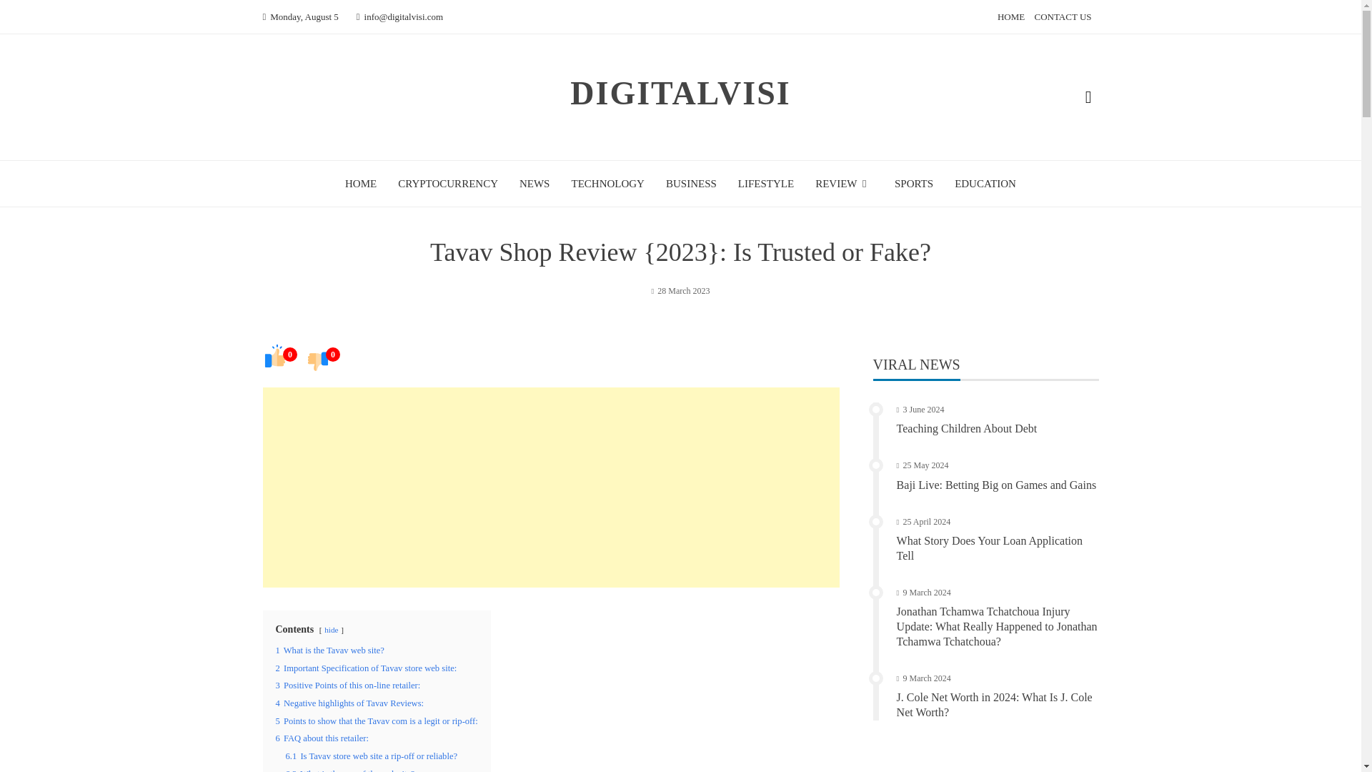 This screenshot has height=772, width=1372. I want to click on 6.1 Is Tavav store web site a rip-off or reliable?, so click(372, 756).